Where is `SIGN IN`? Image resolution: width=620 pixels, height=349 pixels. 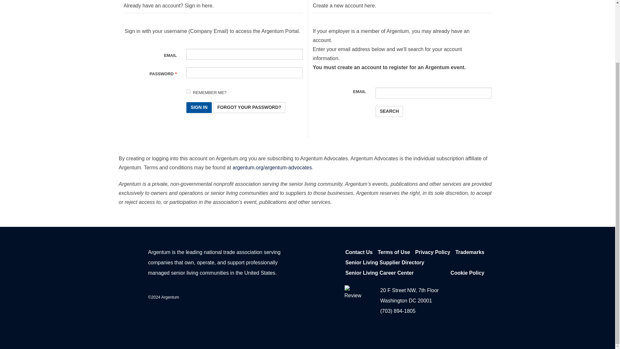
SIGN IN is located at coordinates (199, 107).